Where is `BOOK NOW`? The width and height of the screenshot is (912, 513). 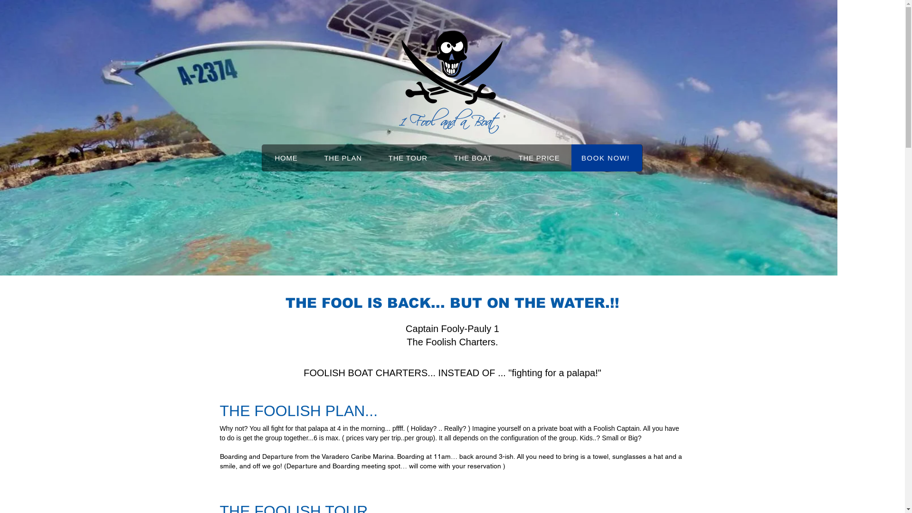
BOOK NOW is located at coordinates (608, 158).